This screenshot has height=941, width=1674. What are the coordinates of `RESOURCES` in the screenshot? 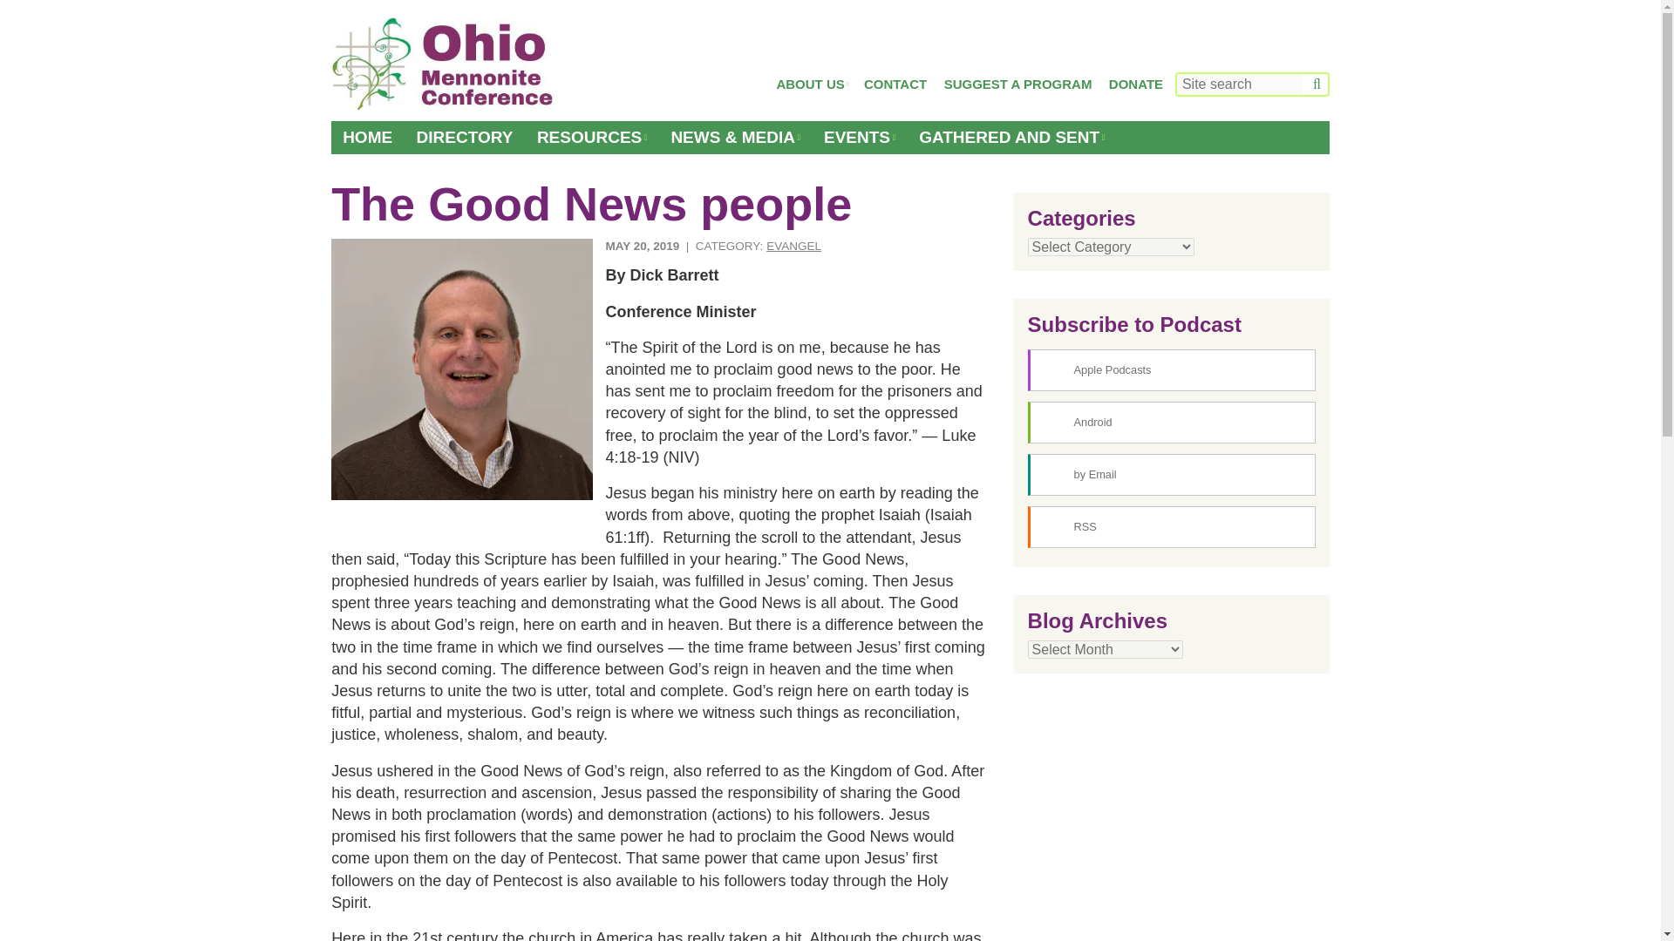 It's located at (591, 138).